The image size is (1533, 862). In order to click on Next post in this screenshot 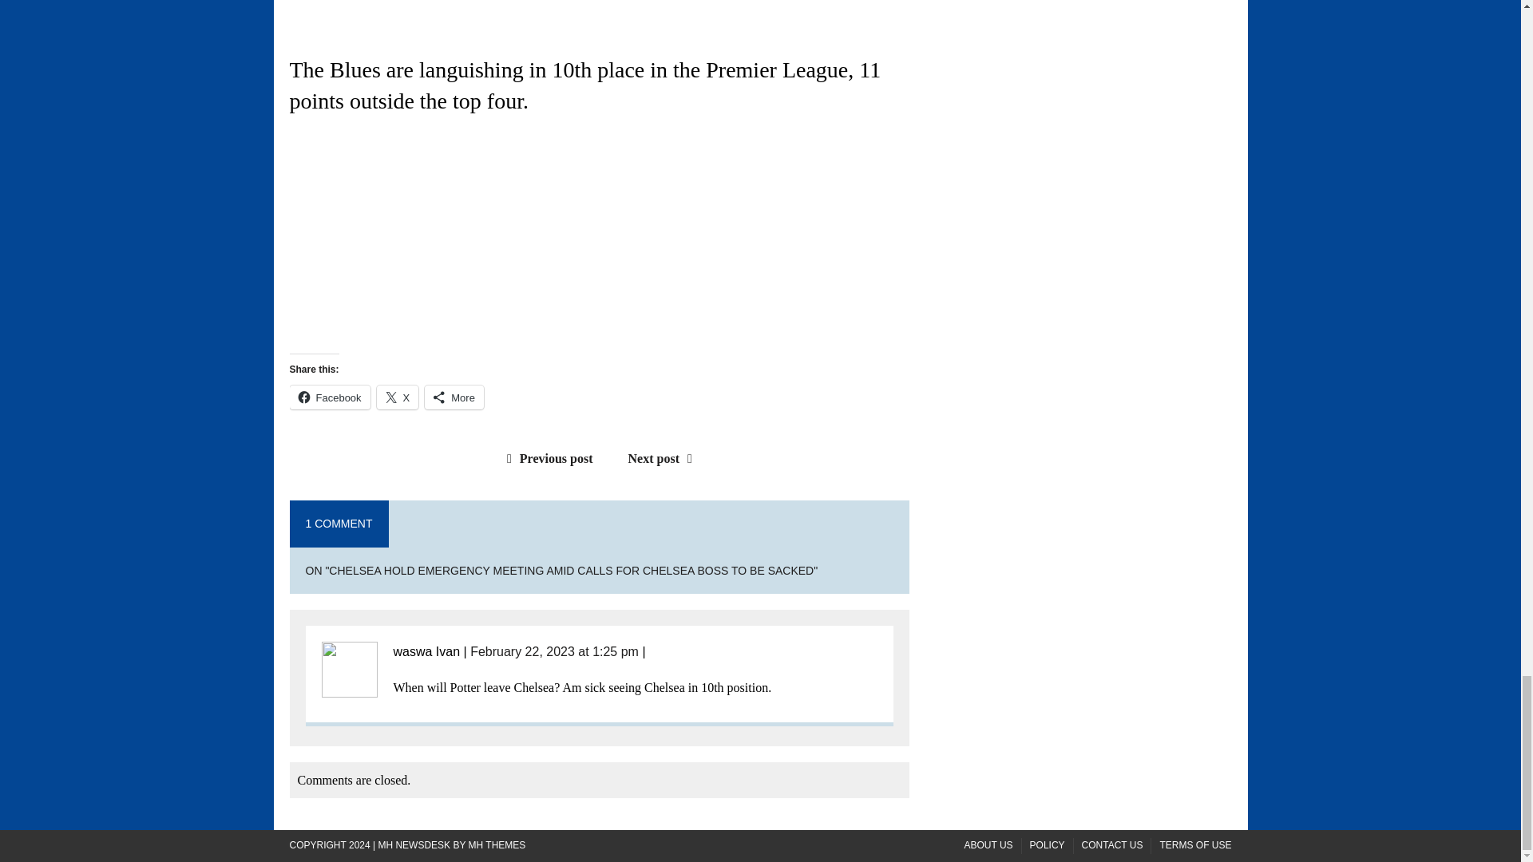, I will do `click(664, 458)`.